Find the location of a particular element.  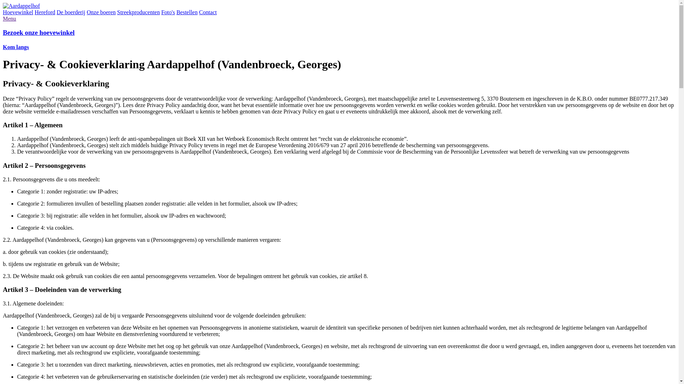

Bezoek onze hoevewinkel
Kom langs is located at coordinates (339, 40).